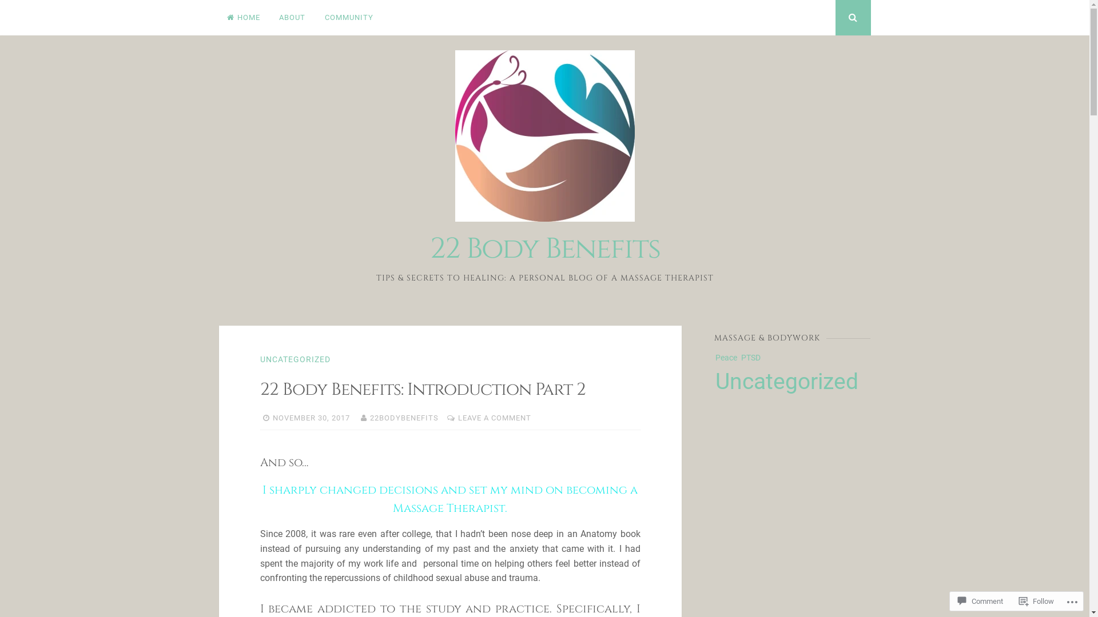 The height and width of the screenshot is (617, 1098). What do you see at coordinates (244, 18) in the screenshot?
I see `HOME` at bounding box center [244, 18].